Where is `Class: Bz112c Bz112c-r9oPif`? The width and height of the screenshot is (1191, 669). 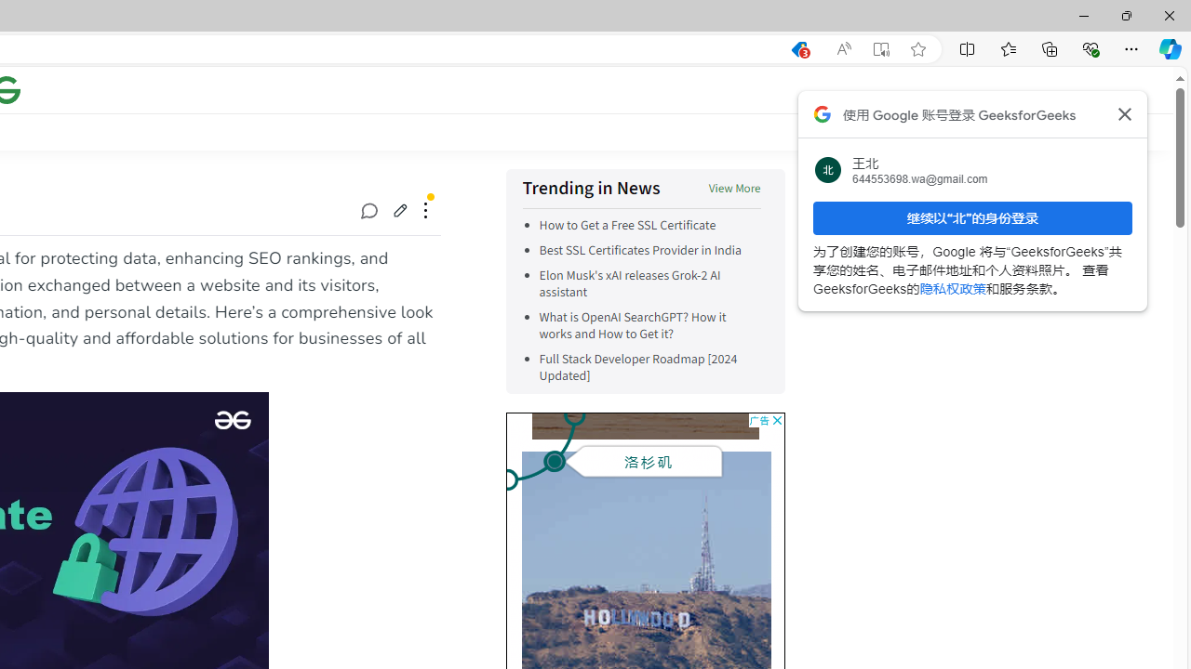
Class: Bz112c Bz112c-r9oPif is located at coordinates (1124, 113).